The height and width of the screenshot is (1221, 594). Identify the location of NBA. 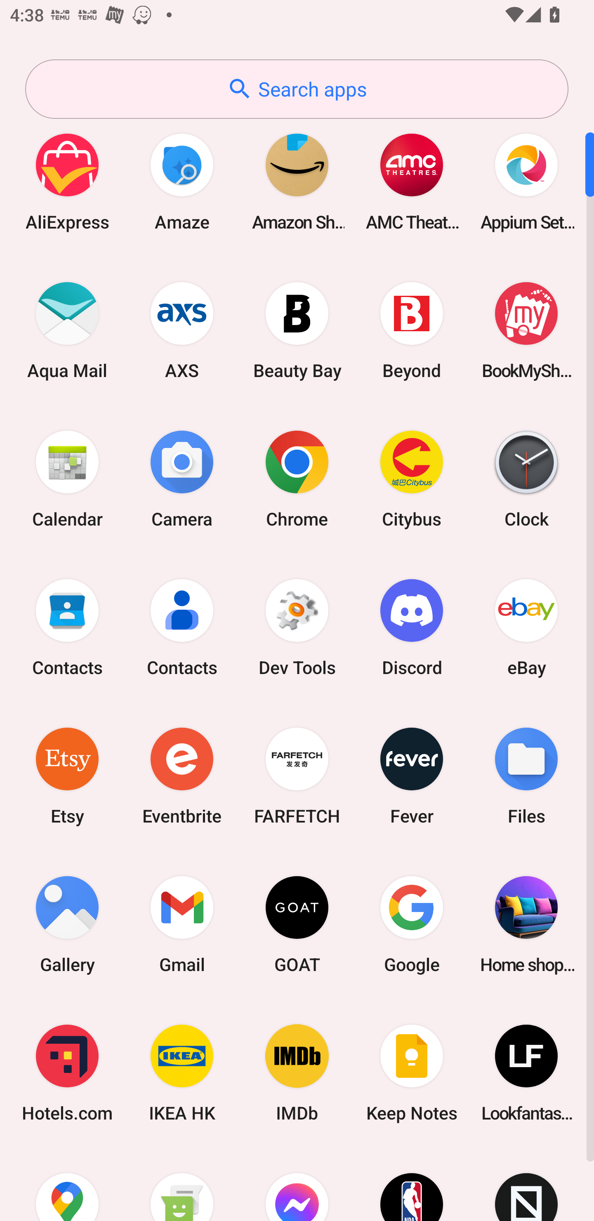
(412, 1184).